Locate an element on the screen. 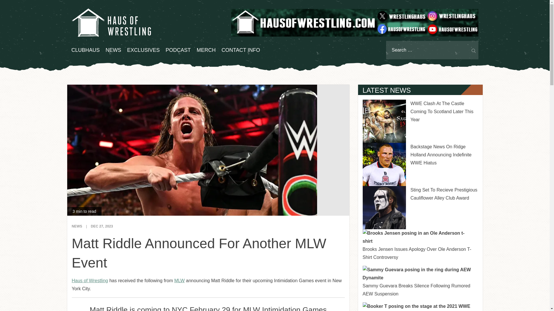 The width and height of the screenshot is (554, 311). DEC 27, 2023 is located at coordinates (102, 226).